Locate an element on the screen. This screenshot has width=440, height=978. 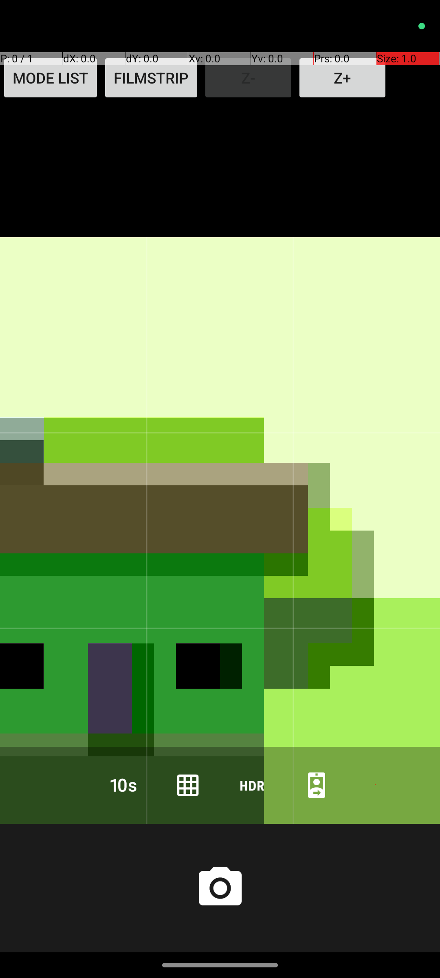
Countdown timer duration is set to 10 seconds is located at coordinates (123, 785).